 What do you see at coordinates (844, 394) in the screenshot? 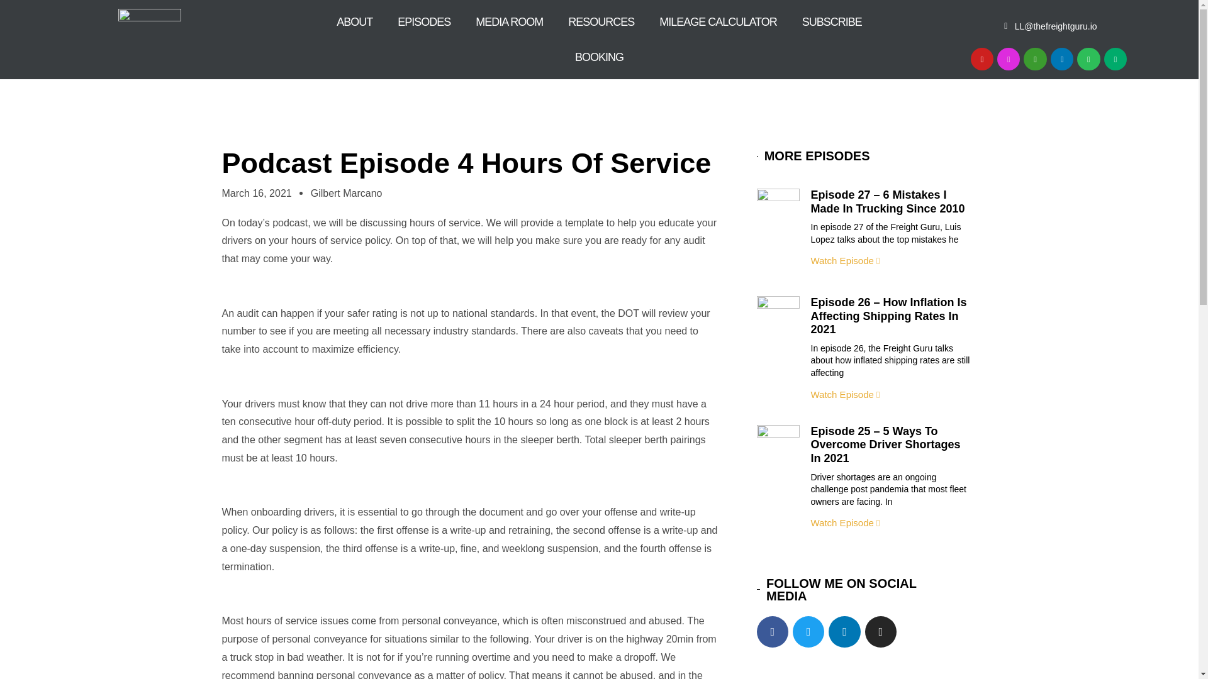
I see `Watch Episode` at bounding box center [844, 394].